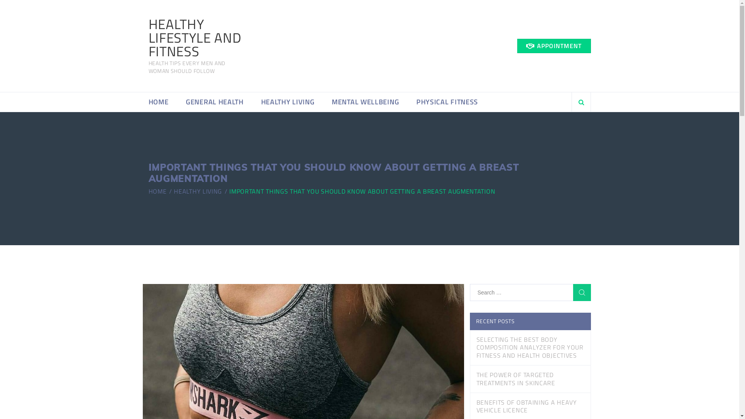 This screenshot has height=419, width=745. Describe the element at coordinates (582, 293) in the screenshot. I see `Search` at that location.